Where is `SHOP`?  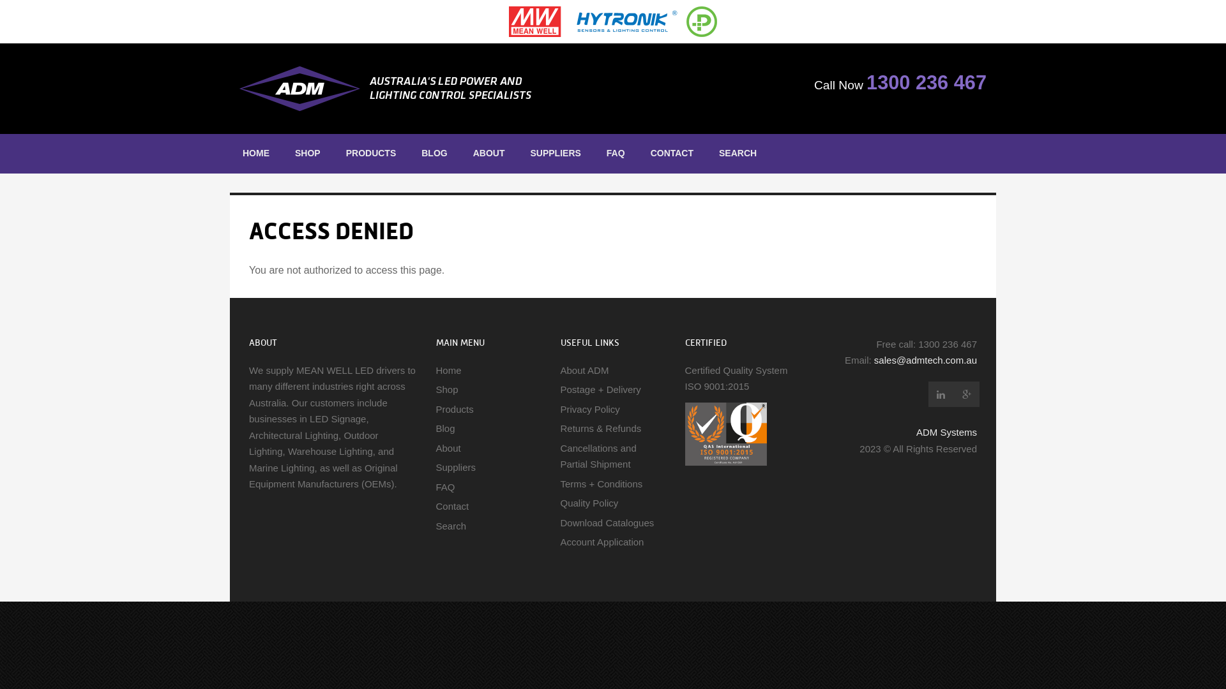
SHOP is located at coordinates (308, 154).